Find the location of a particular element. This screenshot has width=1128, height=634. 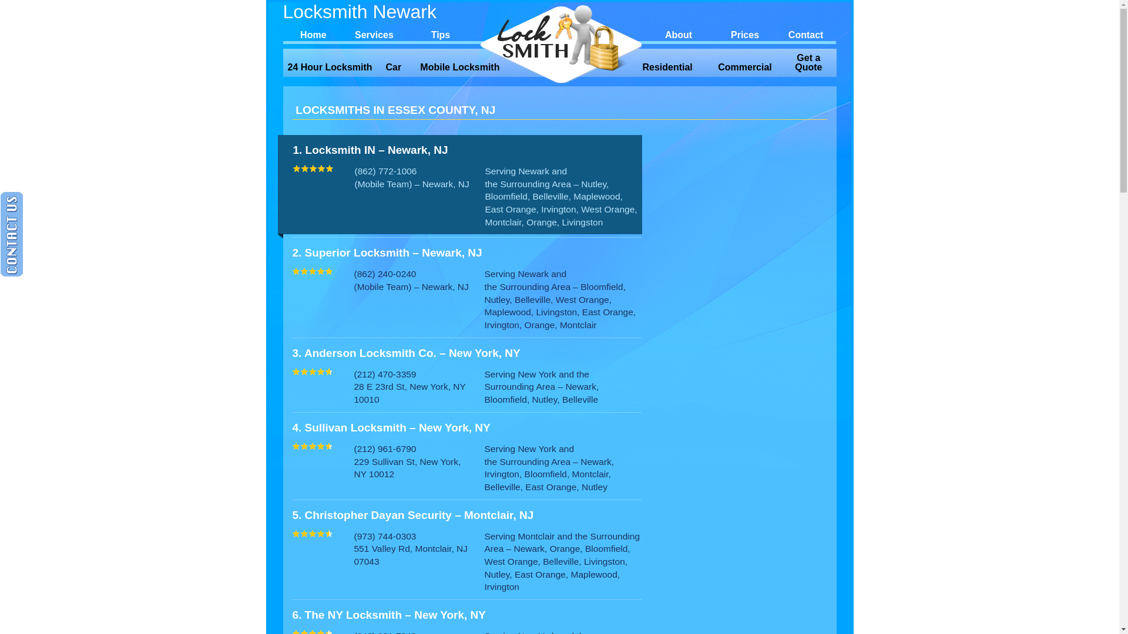

(212) 470-3359 is located at coordinates (385, 375).